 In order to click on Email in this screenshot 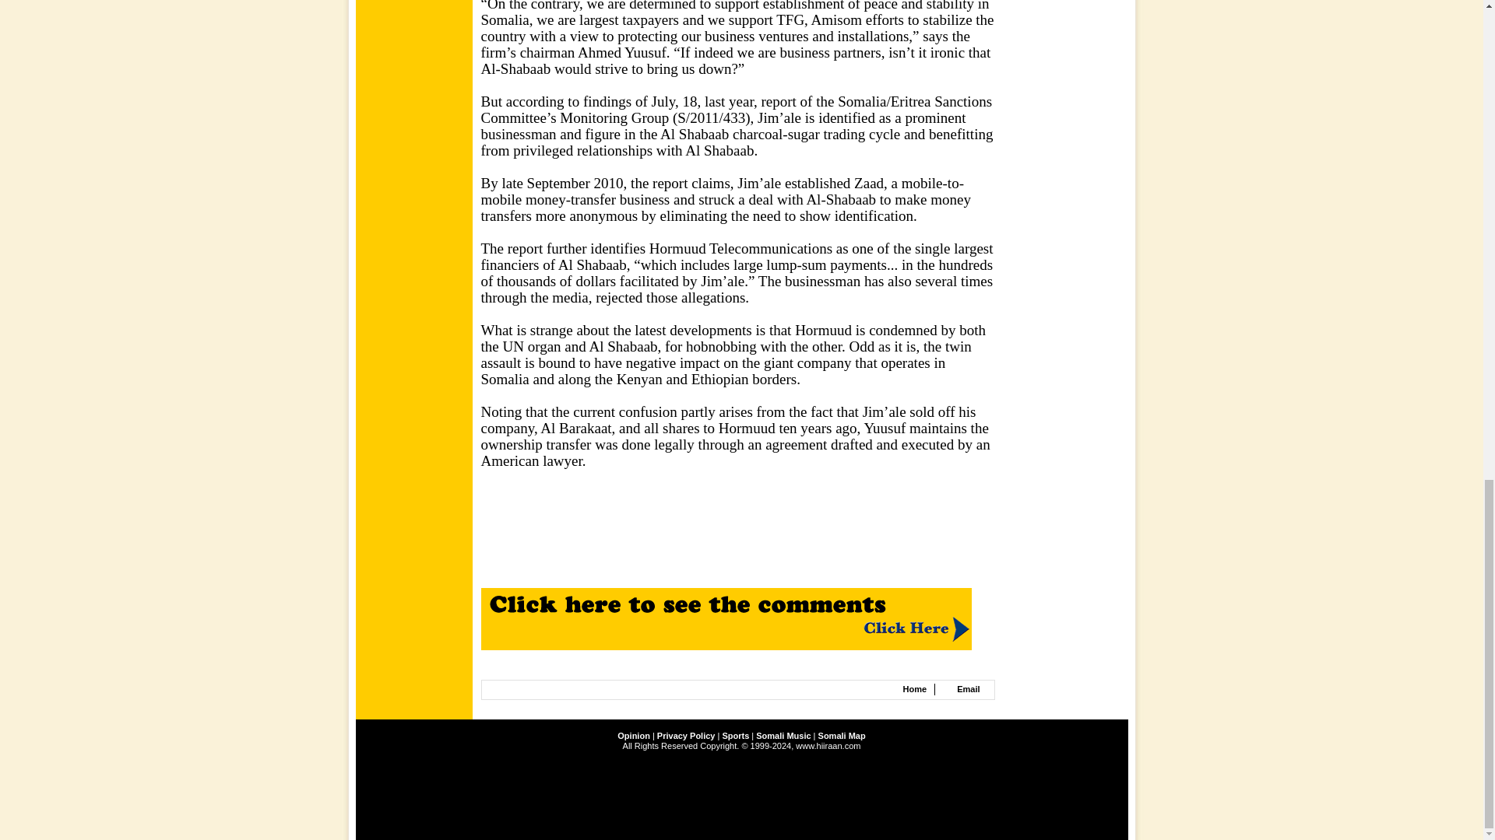, I will do `click(967, 689)`.